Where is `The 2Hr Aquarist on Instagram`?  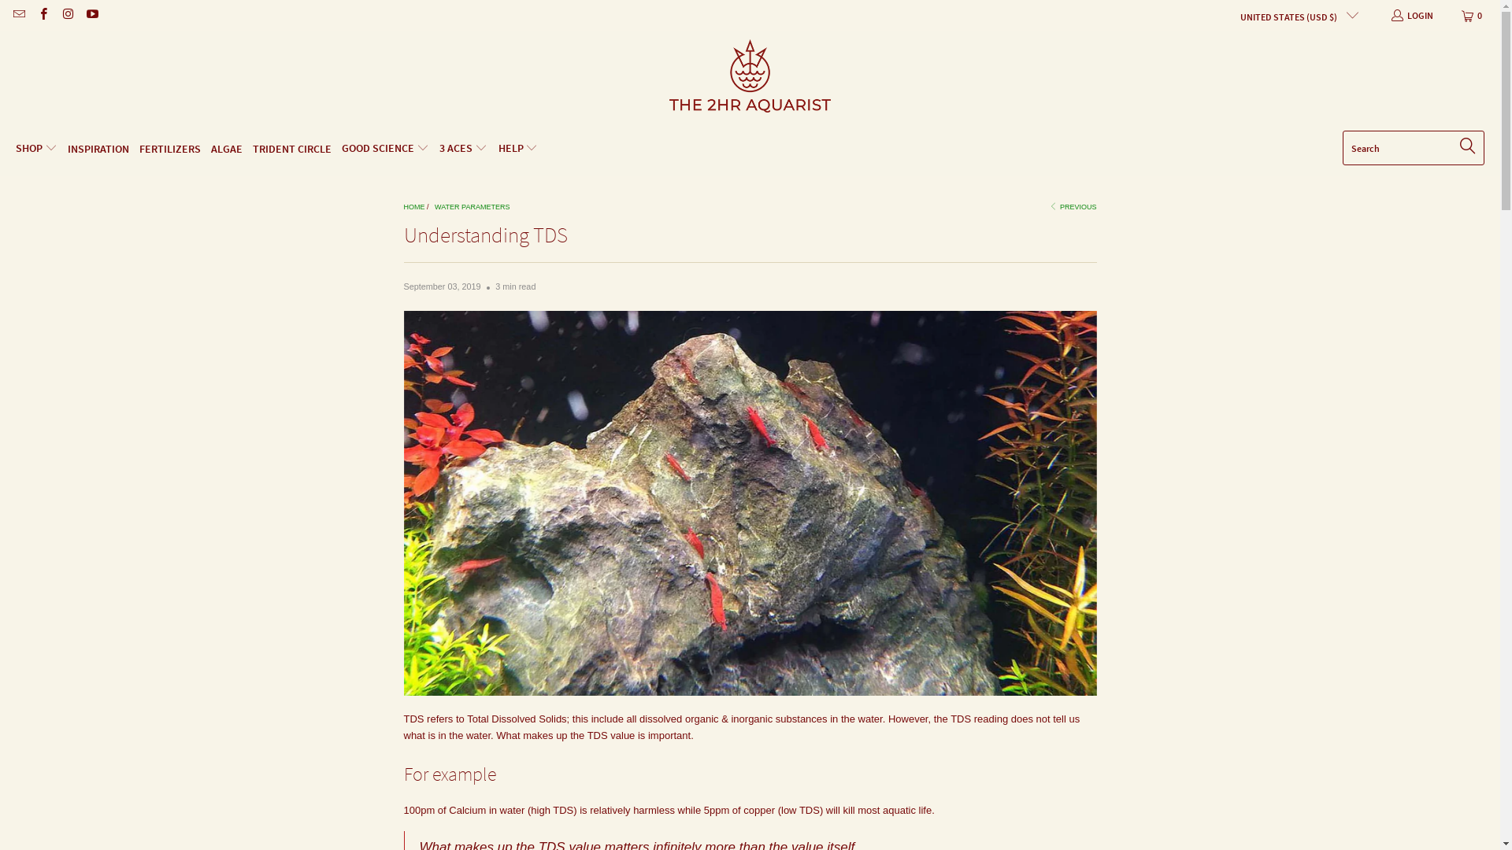
The 2Hr Aquarist on Instagram is located at coordinates (68, 16).